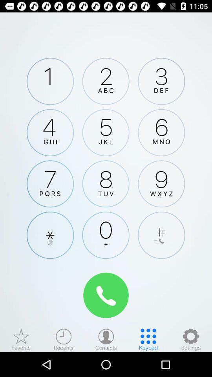 The image size is (212, 377). I want to click on enter 4, so click(50, 132).